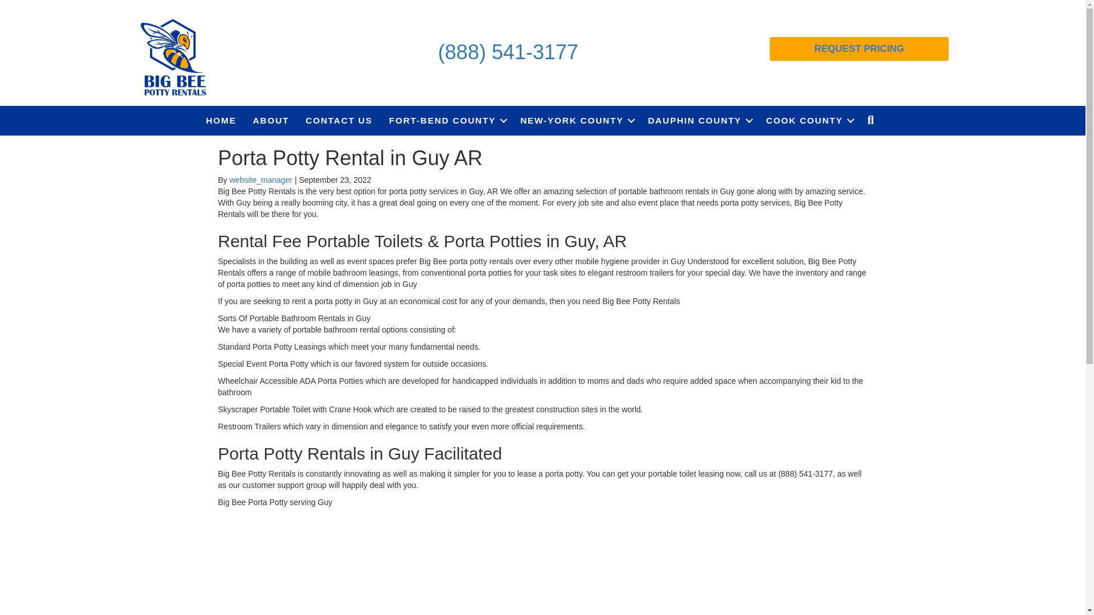 This screenshot has width=1094, height=615. Describe the element at coordinates (338, 120) in the screenshot. I see `CONTACT US` at that location.